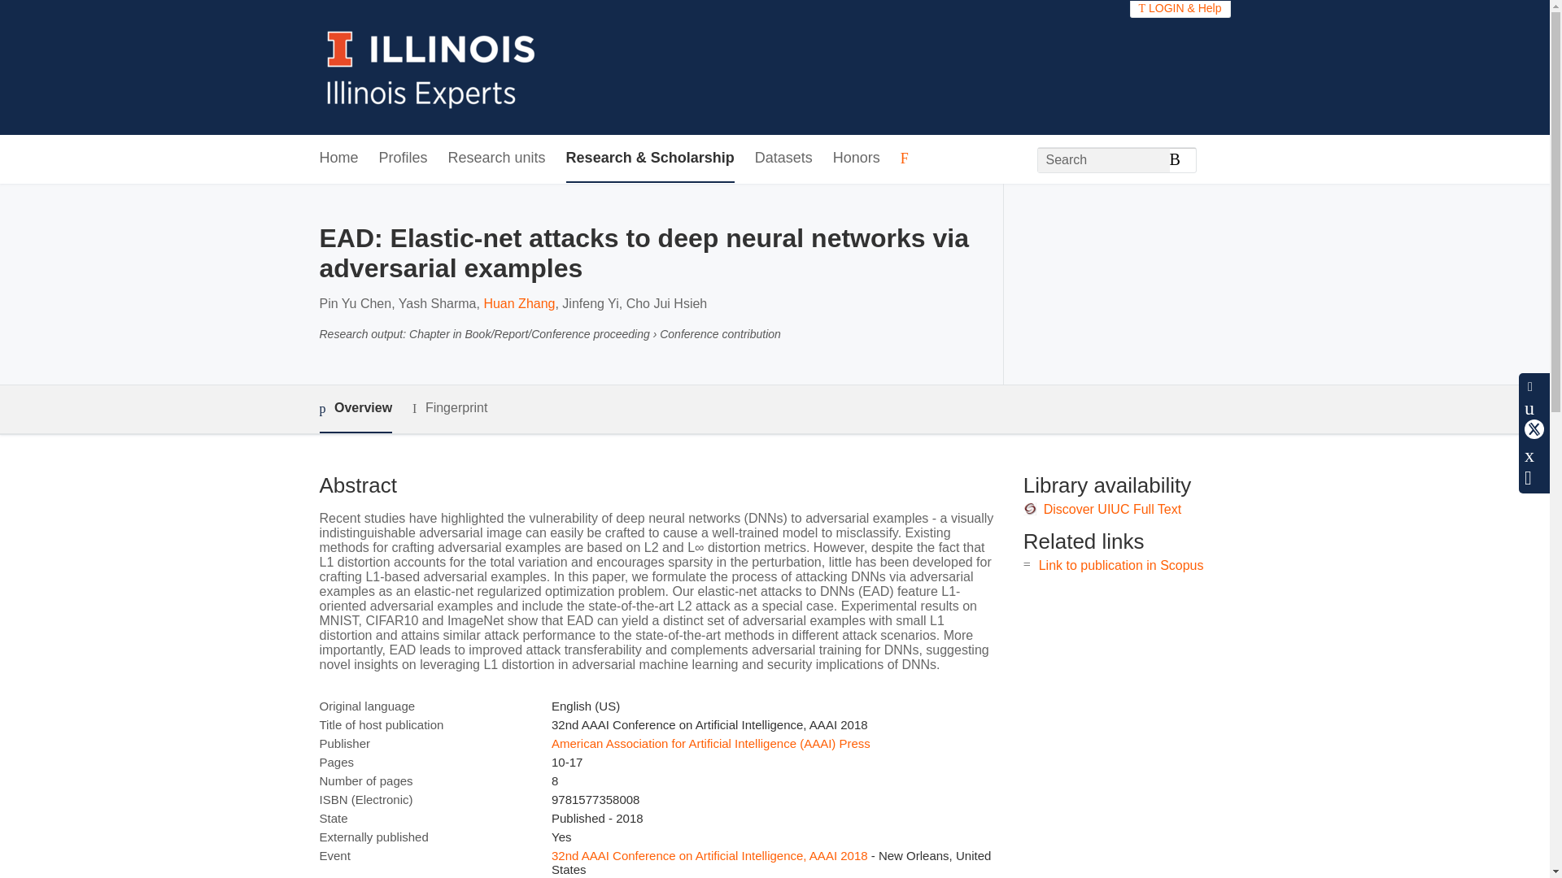 Image resolution: width=1562 pixels, height=878 pixels. Describe the element at coordinates (431, 67) in the screenshot. I see `University of Illinois Urbana-Champaign Home` at that location.